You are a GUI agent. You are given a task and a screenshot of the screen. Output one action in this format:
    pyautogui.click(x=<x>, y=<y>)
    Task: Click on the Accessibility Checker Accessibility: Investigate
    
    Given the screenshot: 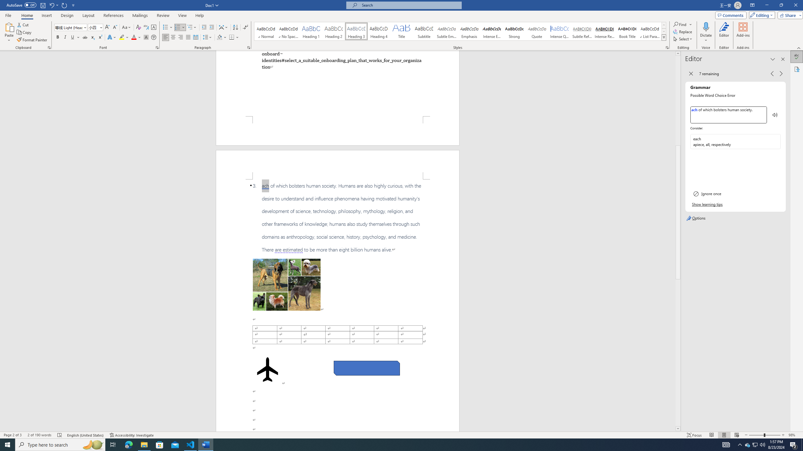 What is the action you would take?
    pyautogui.click(x=132, y=435)
    